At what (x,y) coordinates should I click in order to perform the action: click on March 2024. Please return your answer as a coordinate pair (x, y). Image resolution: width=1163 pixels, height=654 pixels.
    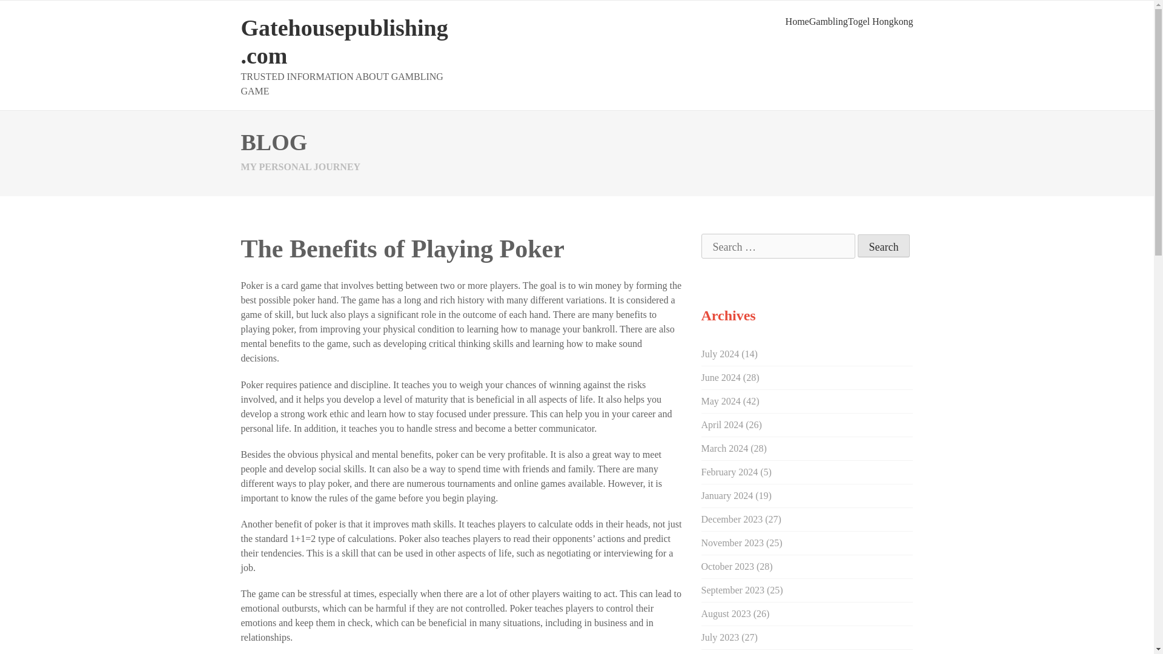
    Looking at the image, I should click on (724, 448).